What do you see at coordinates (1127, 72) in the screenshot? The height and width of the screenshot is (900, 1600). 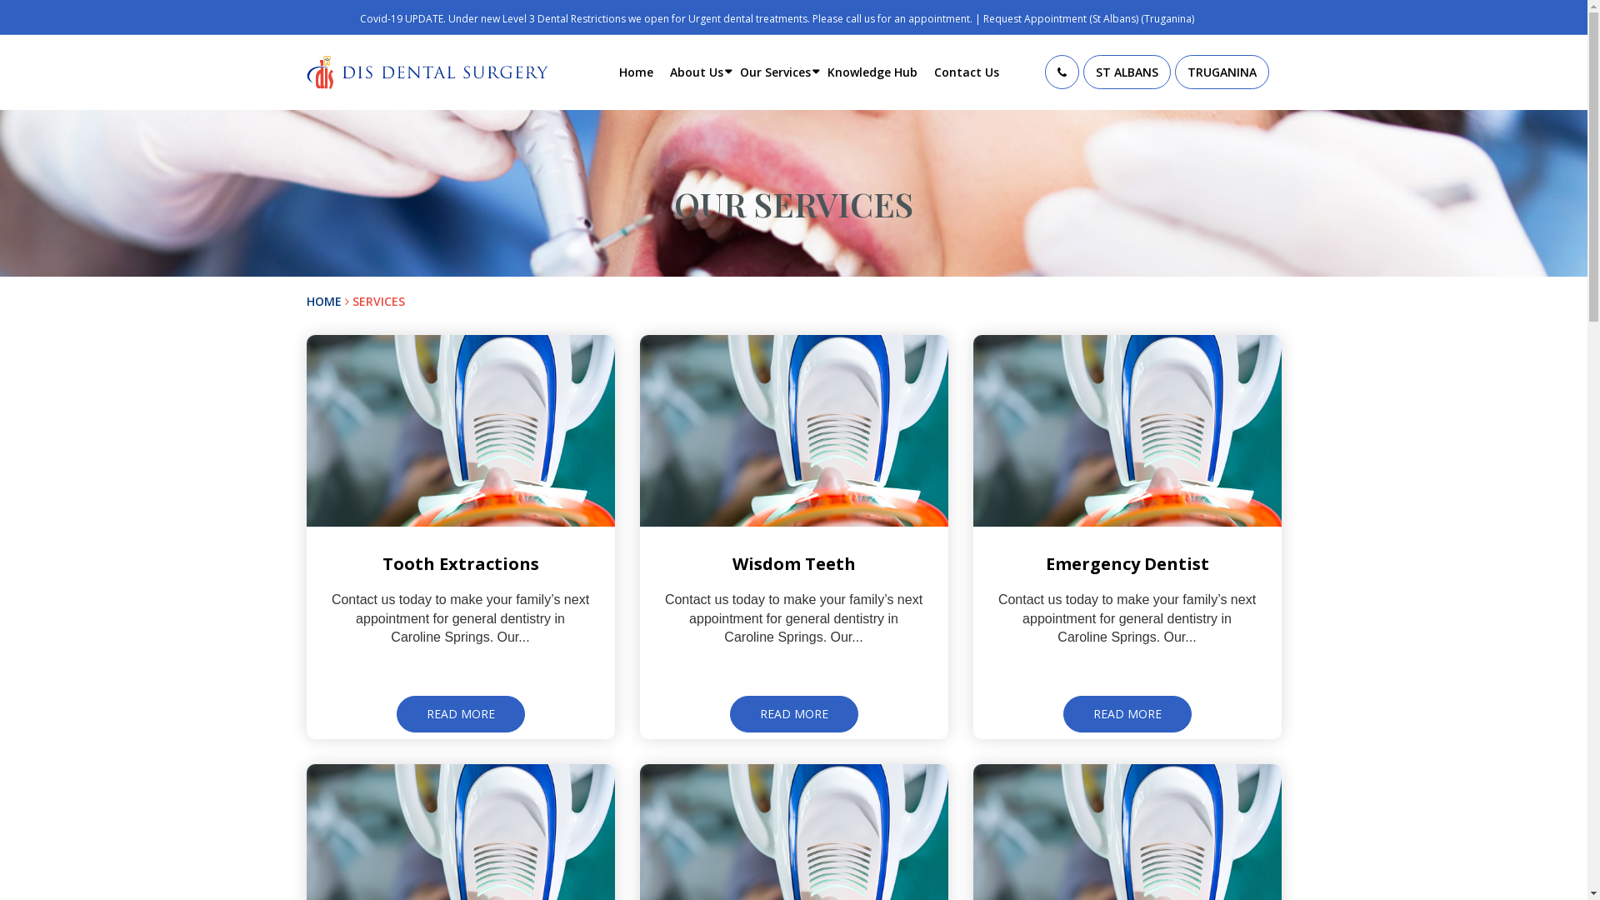 I see `ST ALBANS` at bounding box center [1127, 72].